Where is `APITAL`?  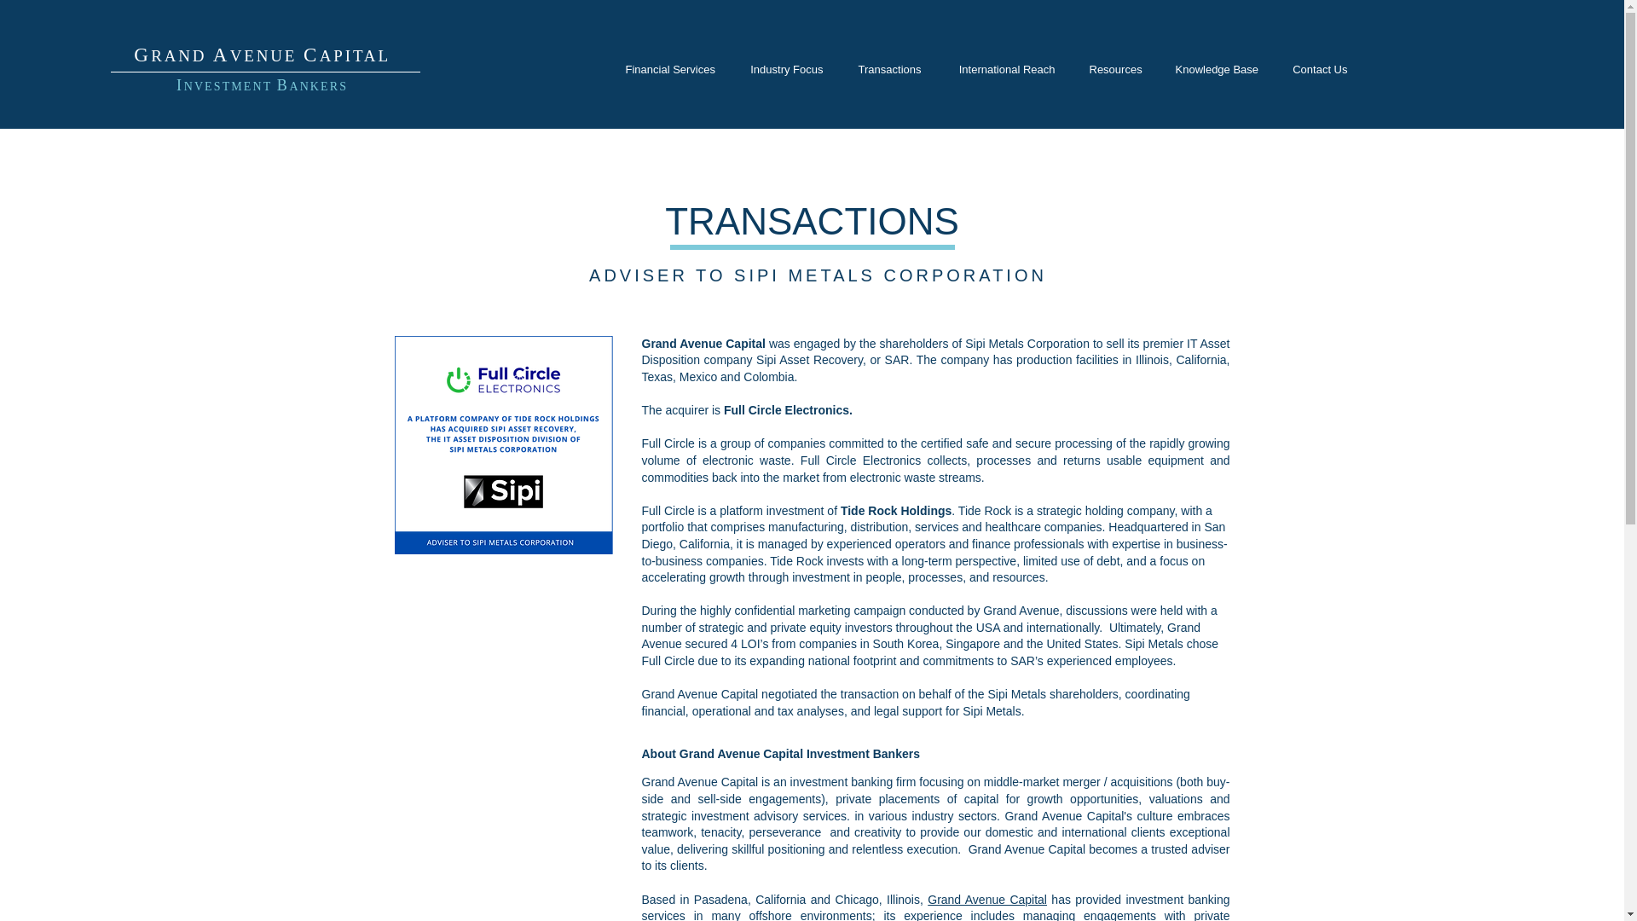
APITAL is located at coordinates (355, 55).